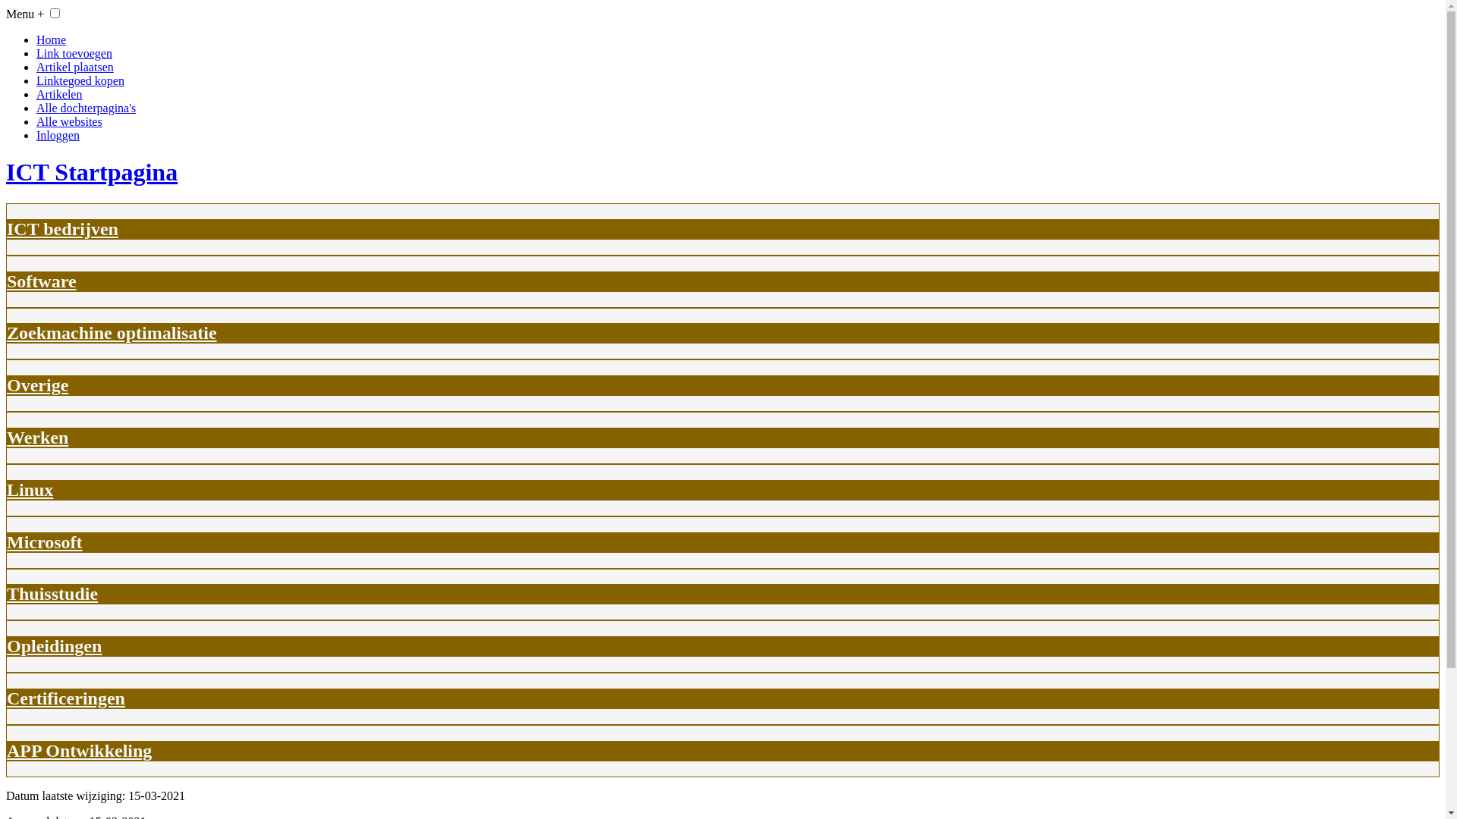  I want to click on Software, so click(42, 281).